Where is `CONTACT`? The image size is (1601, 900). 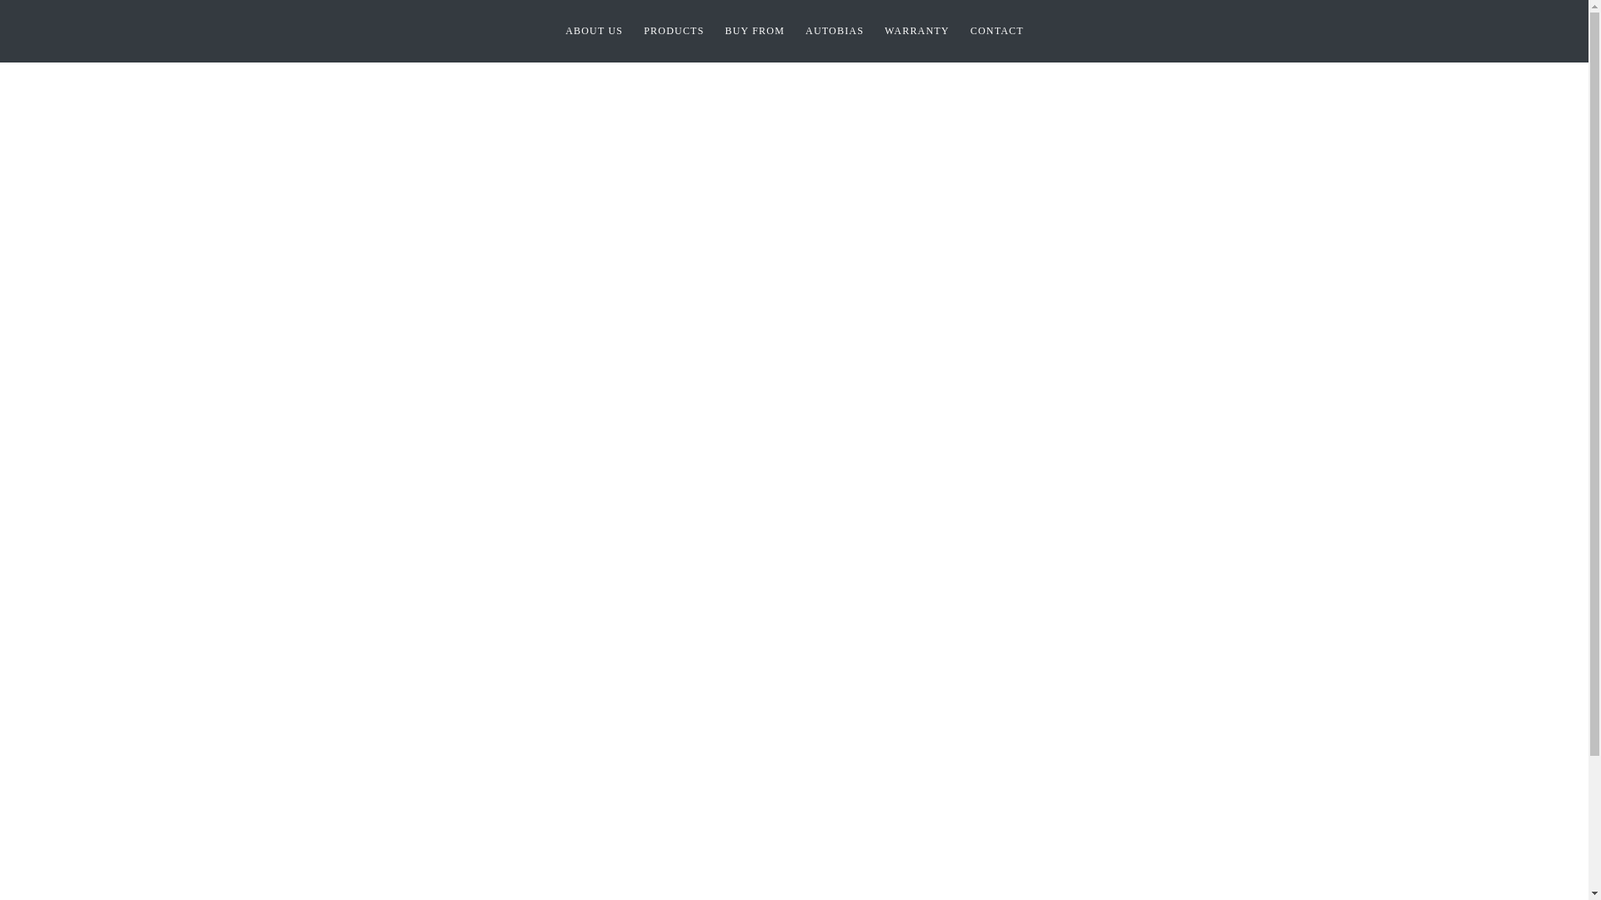
CONTACT is located at coordinates (997, 32).